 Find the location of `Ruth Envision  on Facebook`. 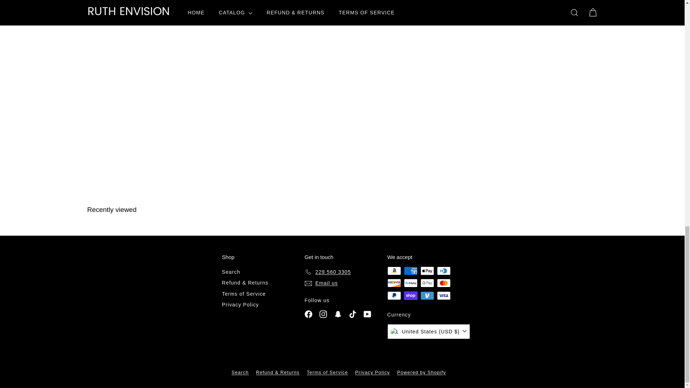

Ruth Envision  on Facebook is located at coordinates (308, 313).